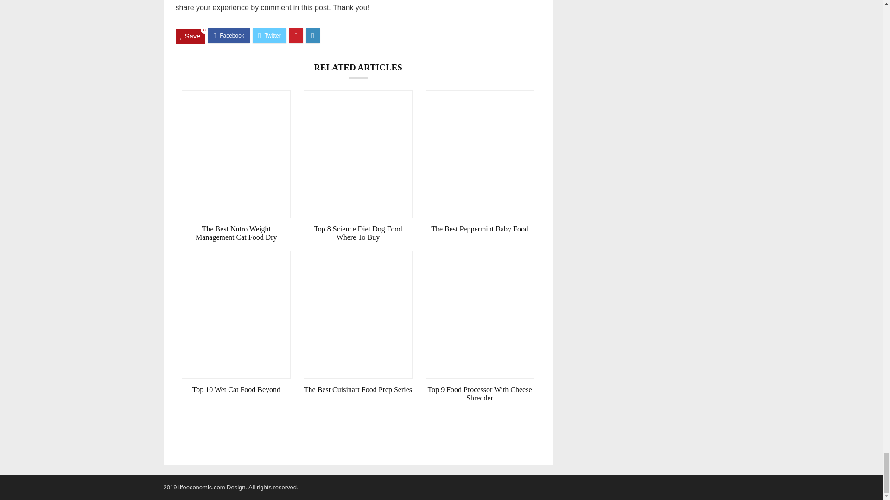 The width and height of the screenshot is (890, 500). I want to click on Top 9 Food Processor With Cheese Shredder, so click(480, 394).